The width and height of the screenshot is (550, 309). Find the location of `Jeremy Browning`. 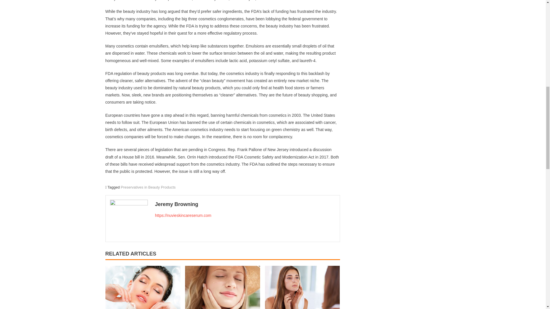

Jeremy Browning is located at coordinates (245, 204).